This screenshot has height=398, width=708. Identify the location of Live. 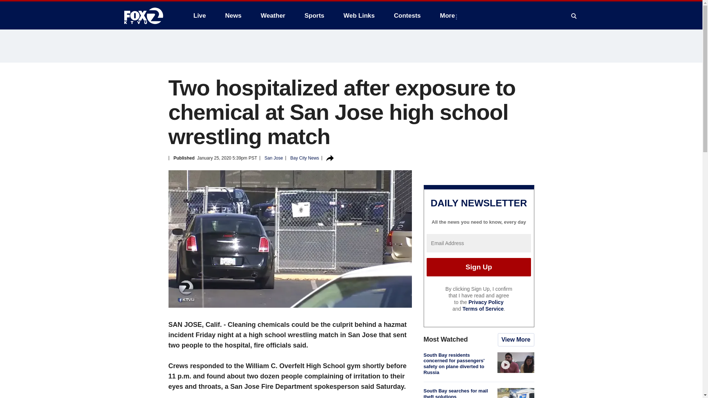
(199, 15).